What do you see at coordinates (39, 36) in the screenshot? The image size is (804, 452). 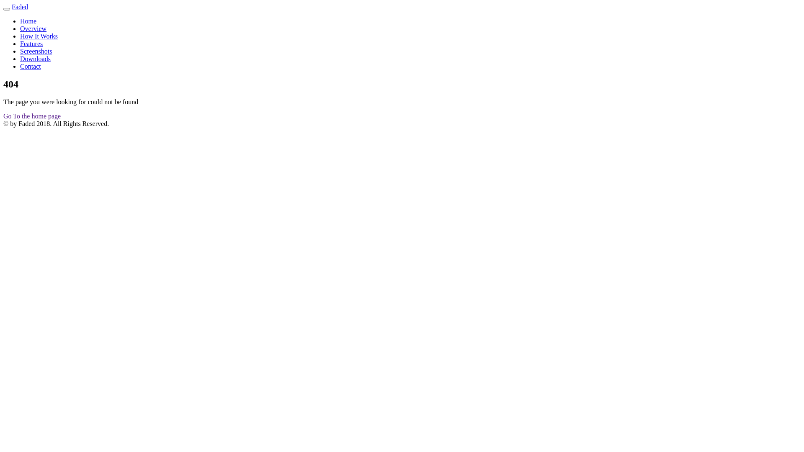 I see `How It Works` at bounding box center [39, 36].